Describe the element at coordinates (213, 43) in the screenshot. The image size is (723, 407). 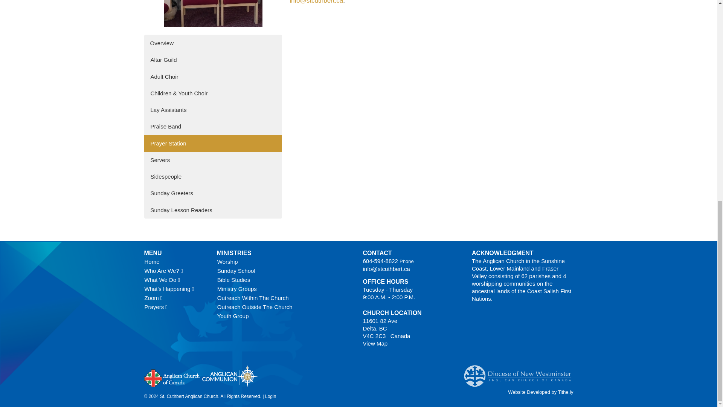
I see `Overview` at that location.